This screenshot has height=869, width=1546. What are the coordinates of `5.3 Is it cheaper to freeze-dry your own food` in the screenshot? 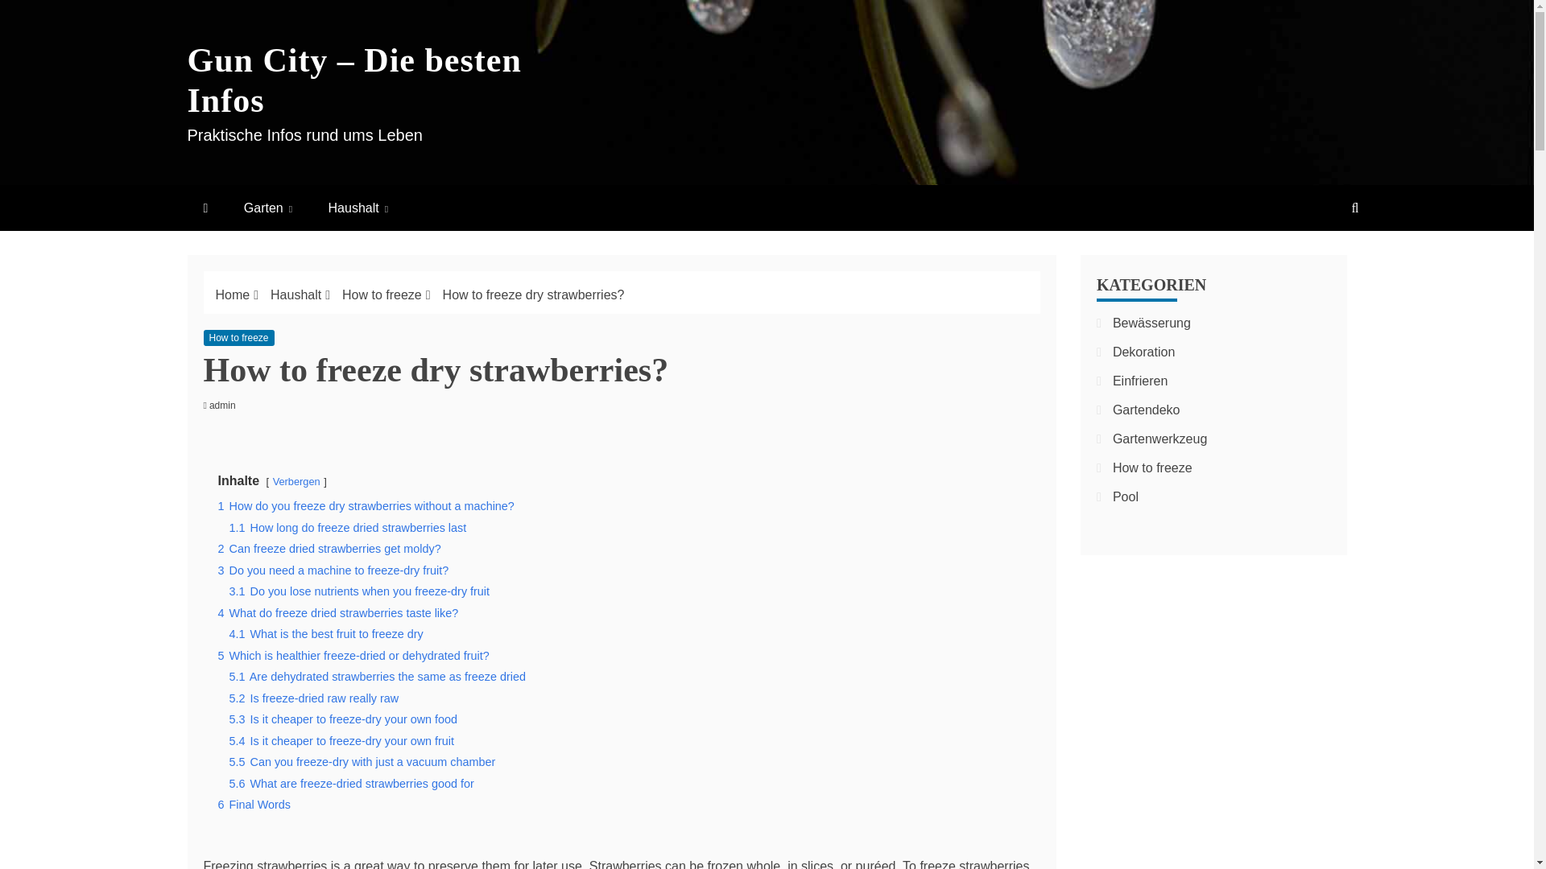 It's located at (343, 719).